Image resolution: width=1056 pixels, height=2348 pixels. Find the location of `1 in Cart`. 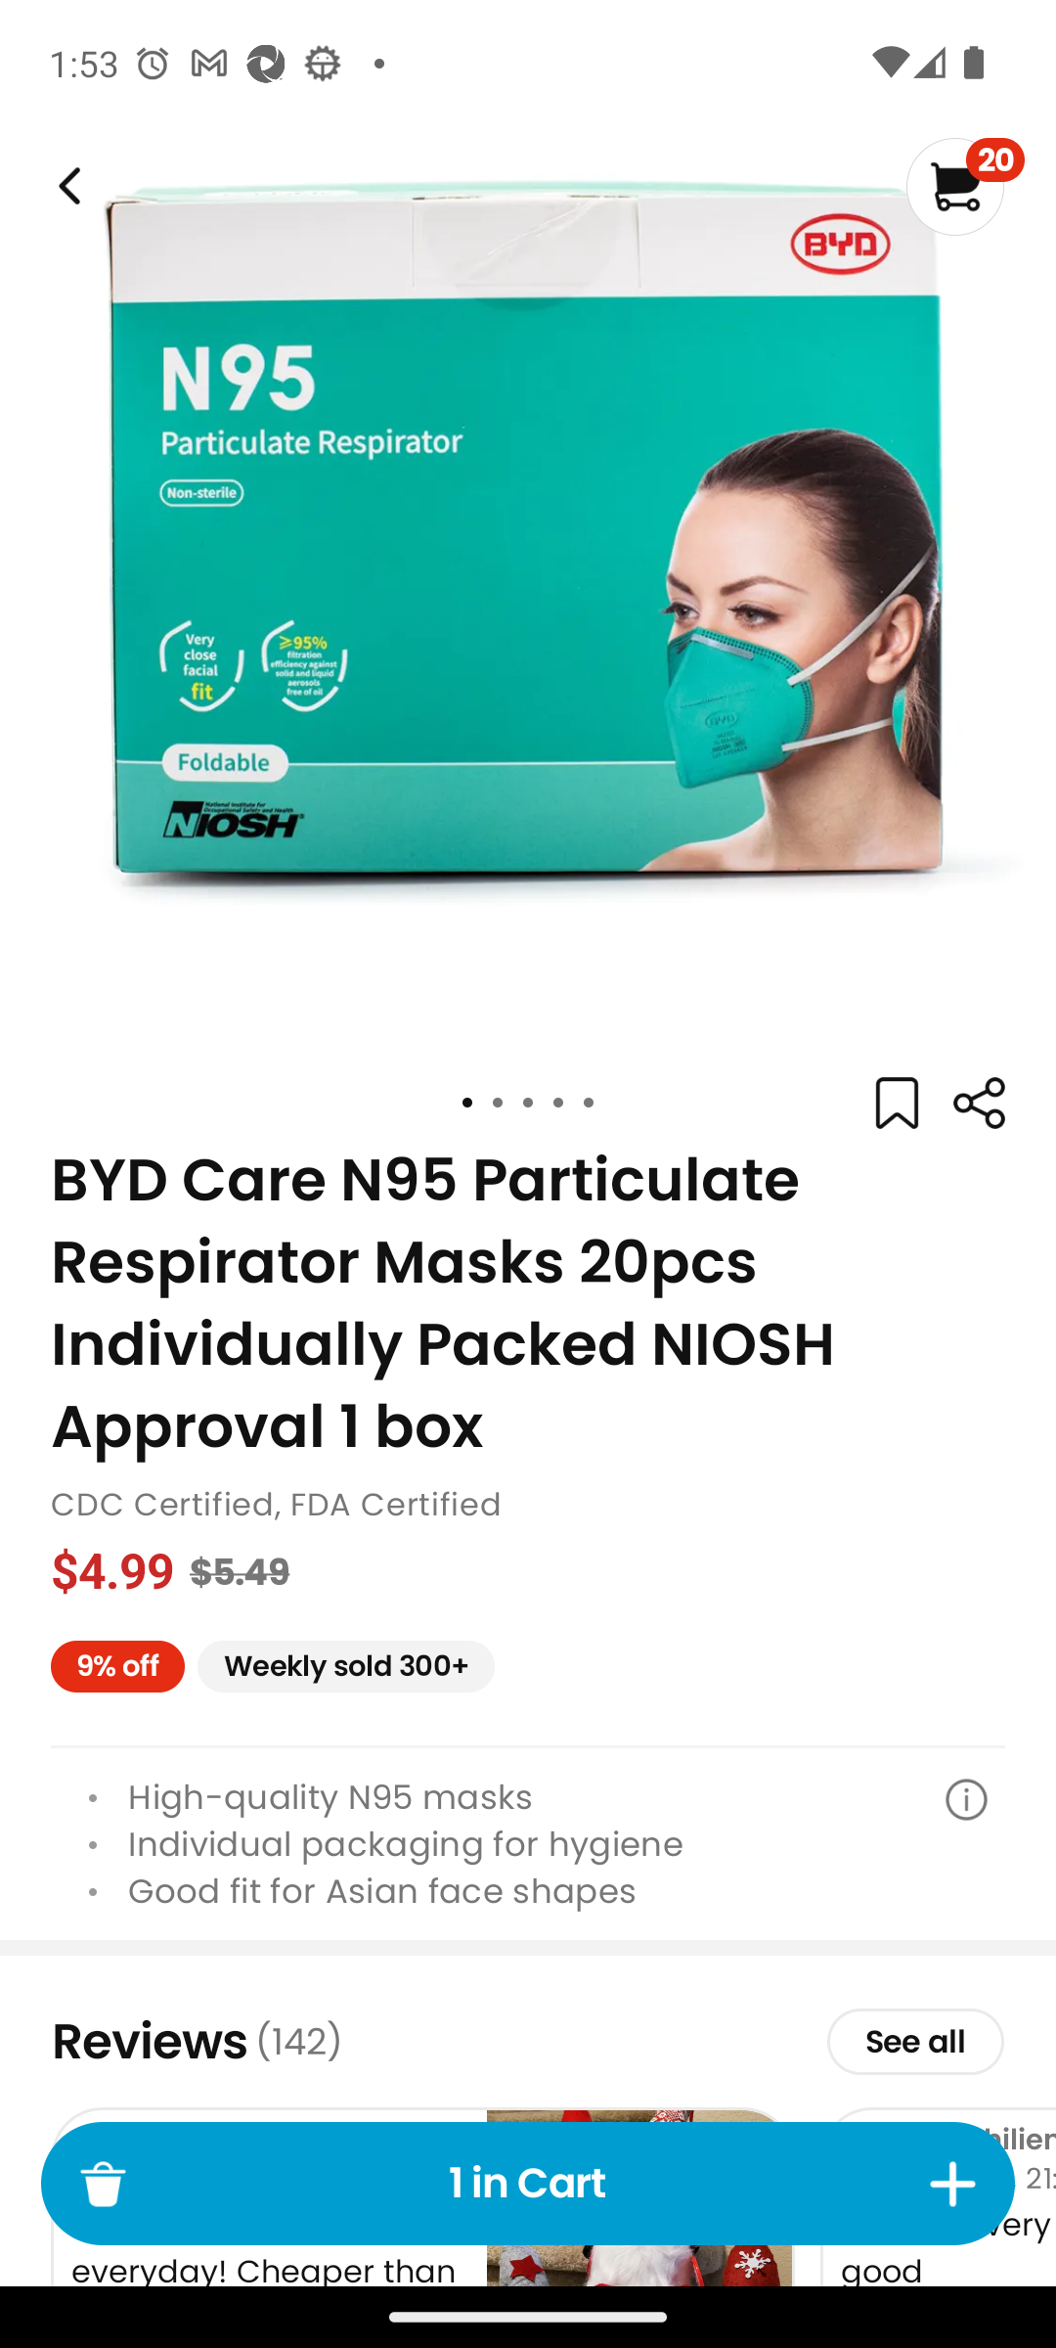

1 in Cart is located at coordinates (528, 2184).